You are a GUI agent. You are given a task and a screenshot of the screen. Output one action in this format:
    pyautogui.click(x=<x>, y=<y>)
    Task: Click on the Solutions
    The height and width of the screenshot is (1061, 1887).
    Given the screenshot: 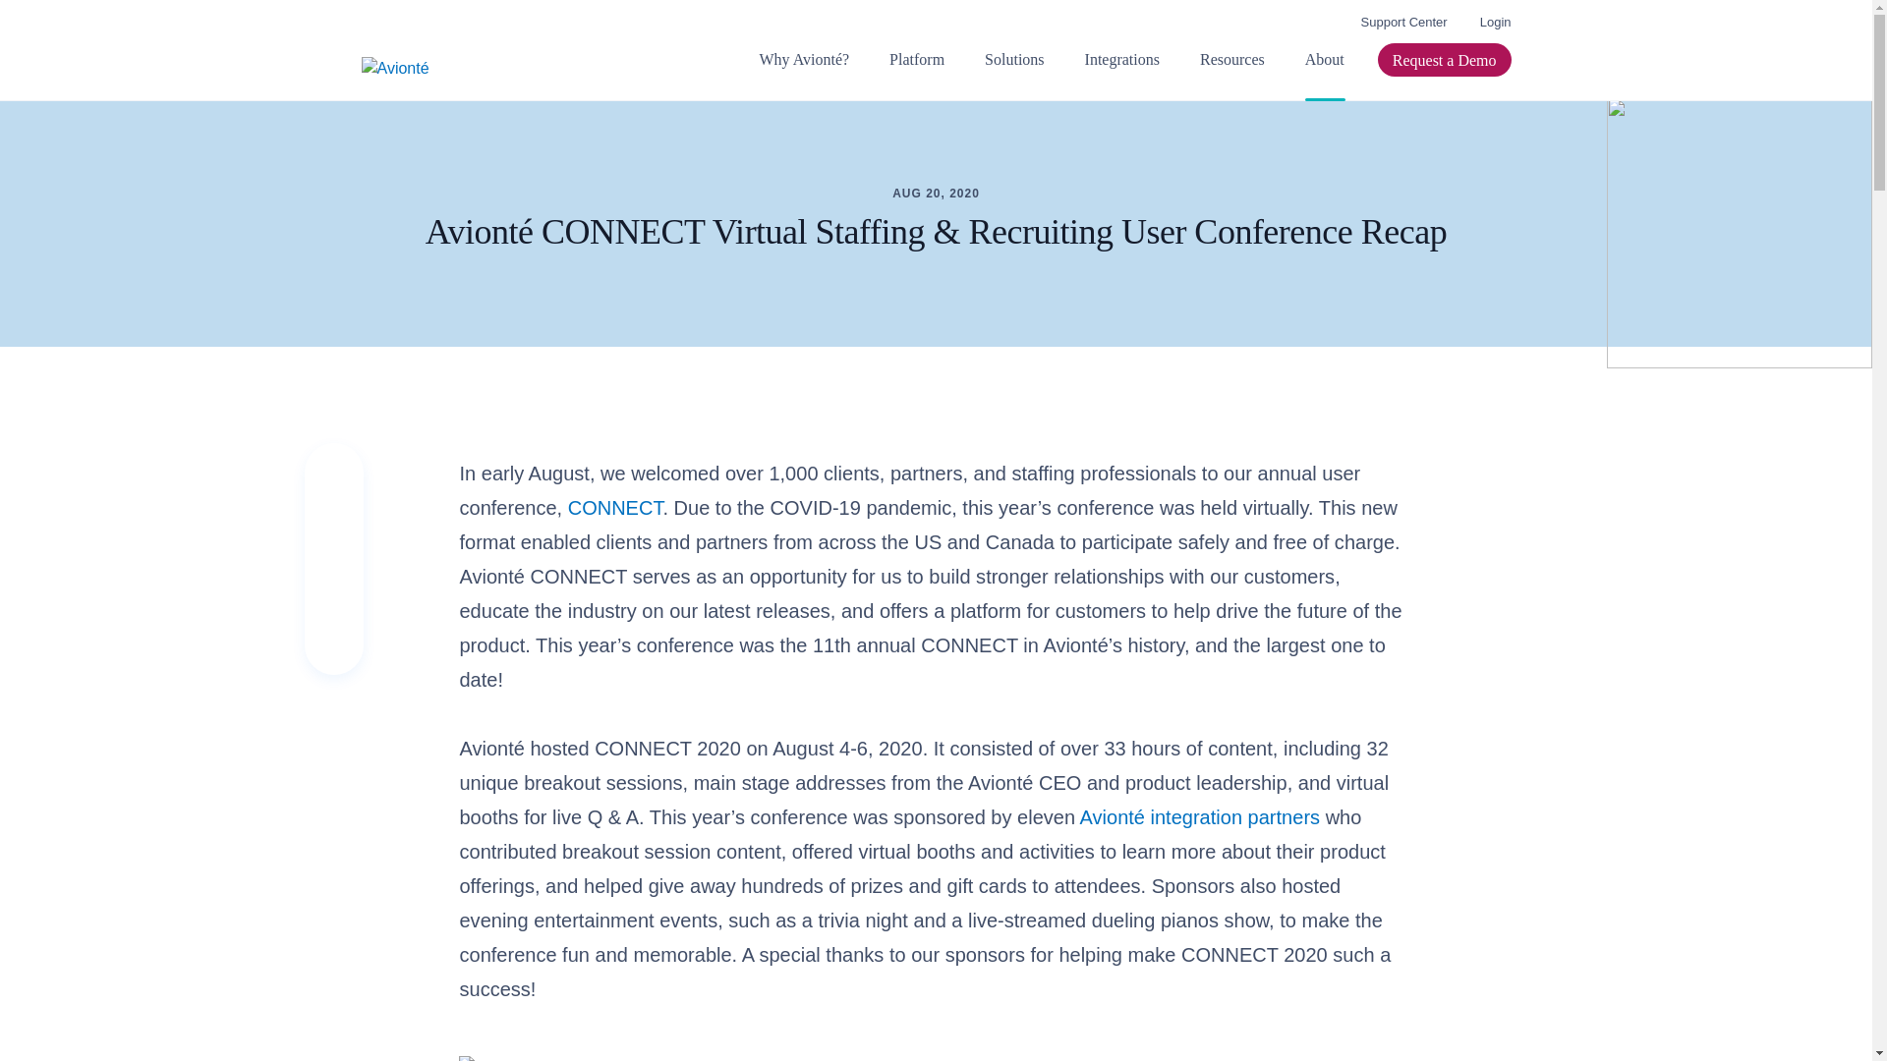 What is the action you would take?
    pyautogui.click(x=1014, y=74)
    